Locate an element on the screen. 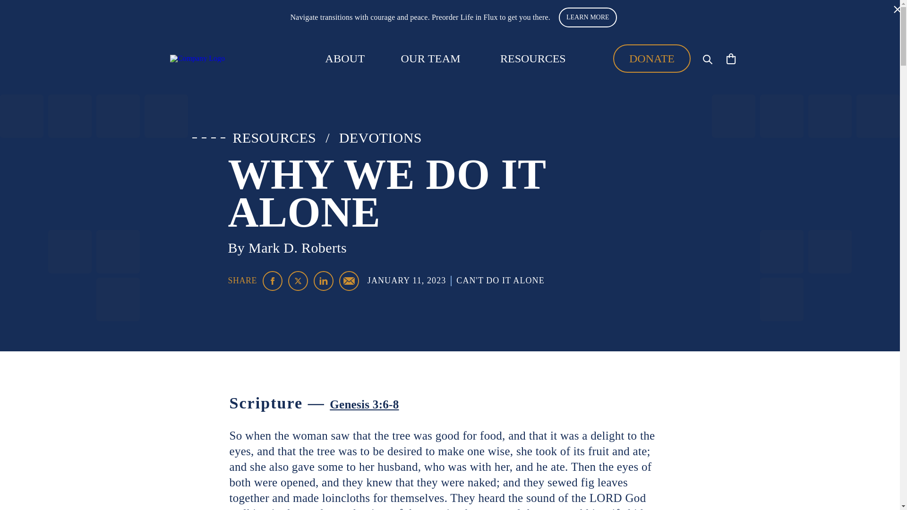 The image size is (907, 510). Return to Homepage is located at coordinates (222, 58).